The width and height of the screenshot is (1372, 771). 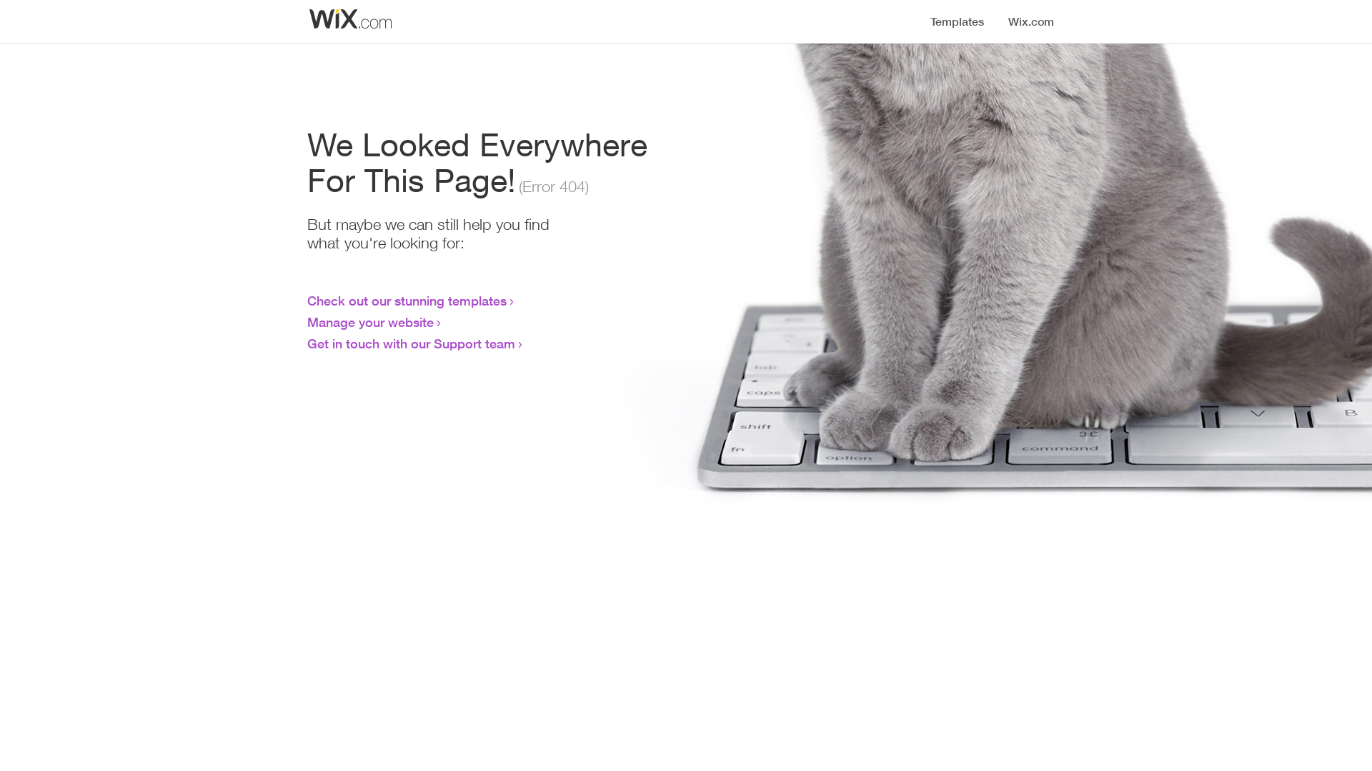 What do you see at coordinates (407, 301) in the screenshot?
I see `Check out our stunning templates` at bounding box center [407, 301].